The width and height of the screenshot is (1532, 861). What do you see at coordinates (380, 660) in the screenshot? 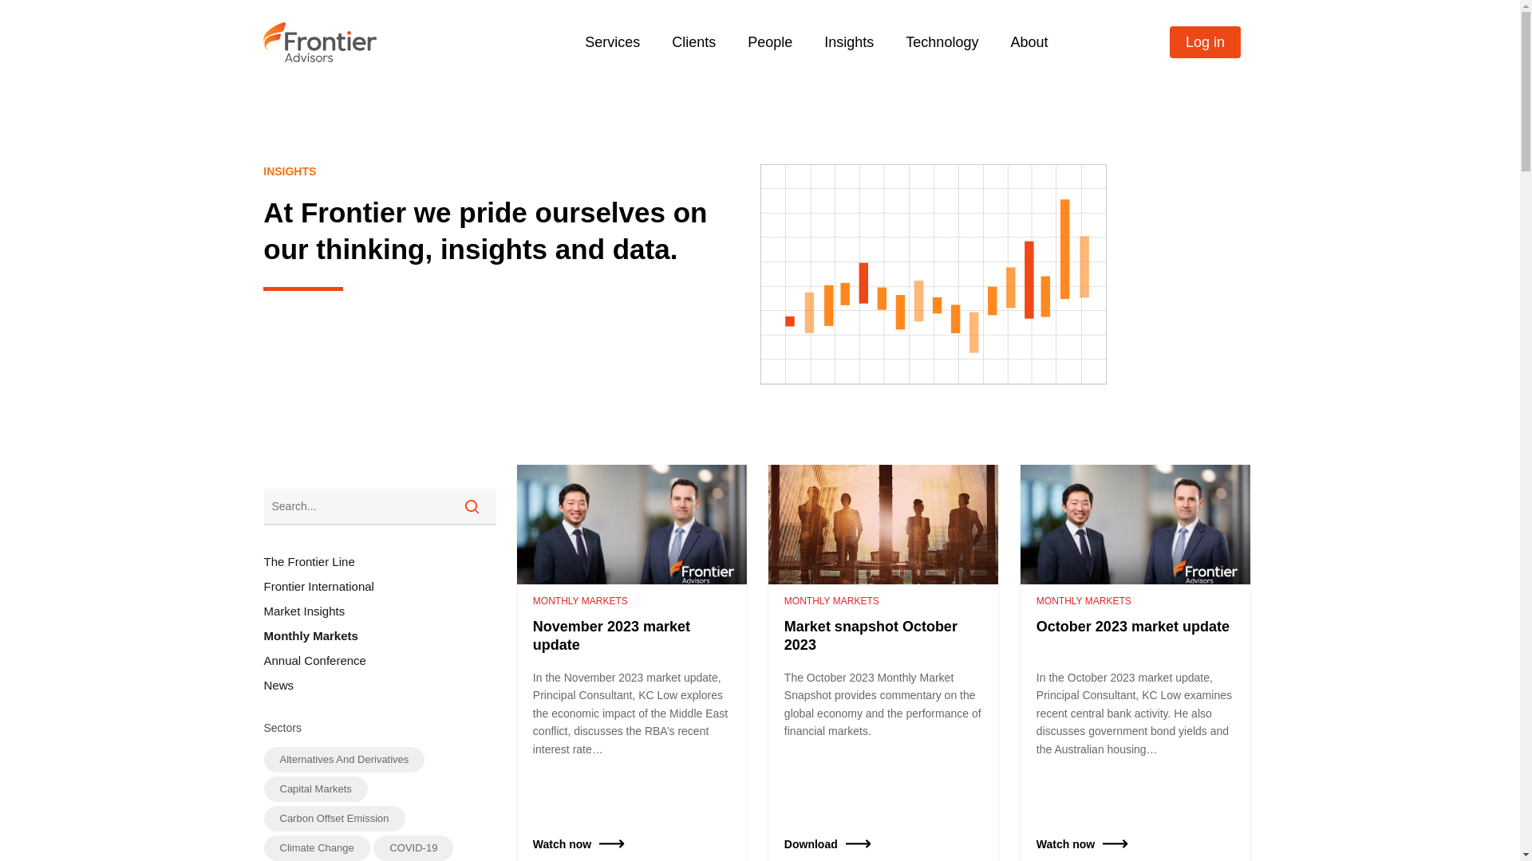
I see `Annual Conference` at bounding box center [380, 660].